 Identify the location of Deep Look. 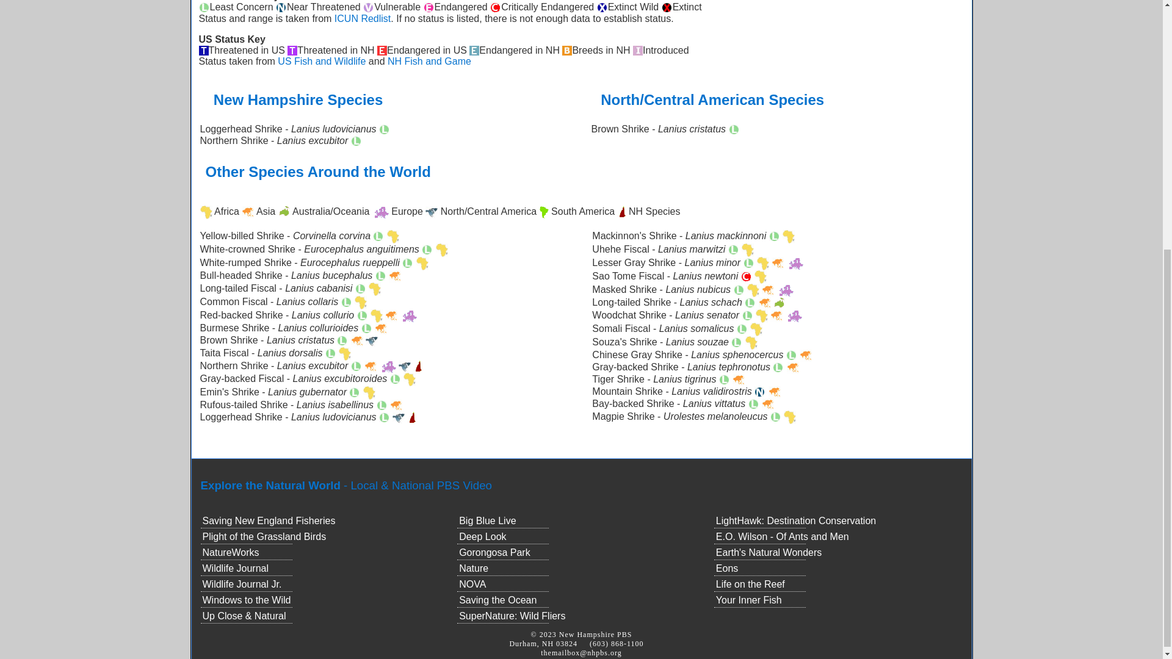
(482, 536).